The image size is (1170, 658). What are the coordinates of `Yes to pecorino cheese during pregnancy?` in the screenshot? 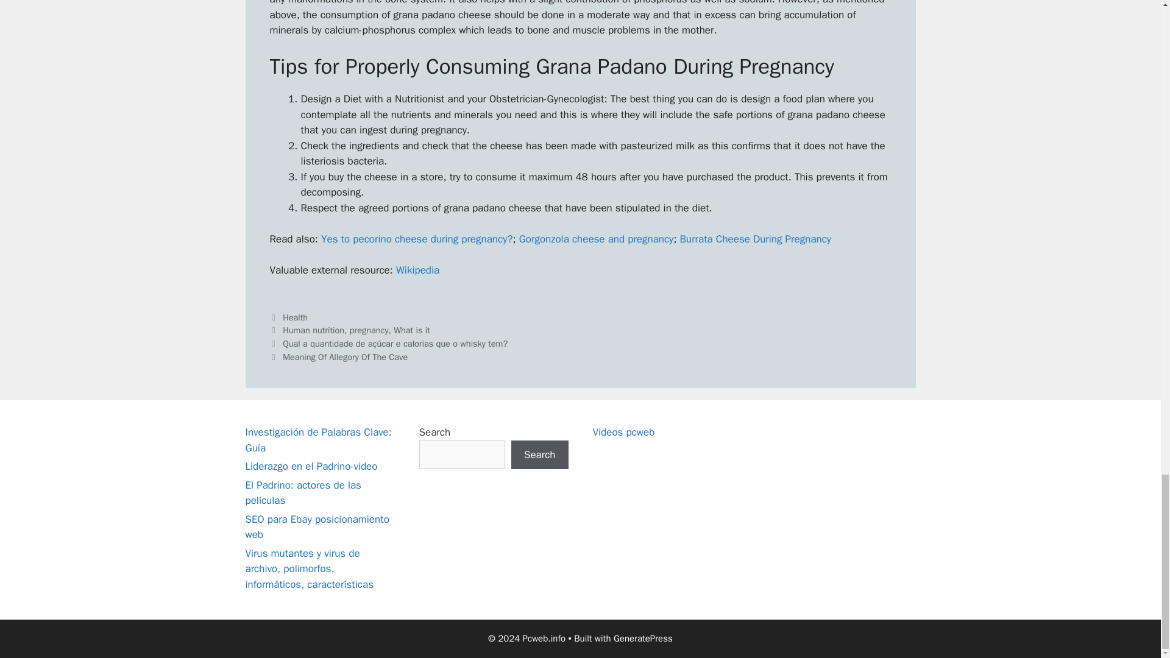 It's located at (416, 239).